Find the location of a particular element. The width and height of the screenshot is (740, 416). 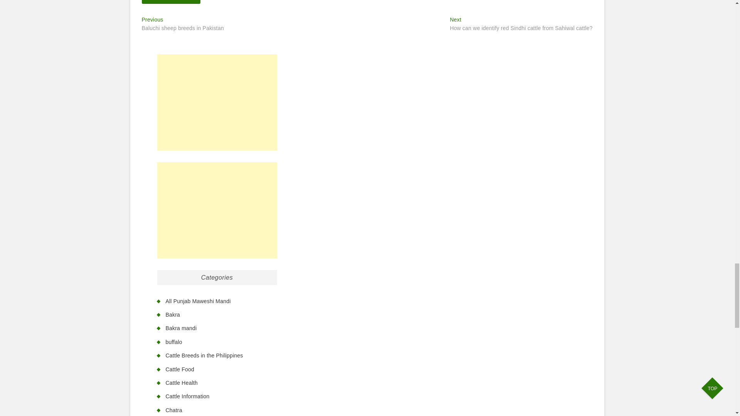

Post Comment is located at coordinates (171, 2).